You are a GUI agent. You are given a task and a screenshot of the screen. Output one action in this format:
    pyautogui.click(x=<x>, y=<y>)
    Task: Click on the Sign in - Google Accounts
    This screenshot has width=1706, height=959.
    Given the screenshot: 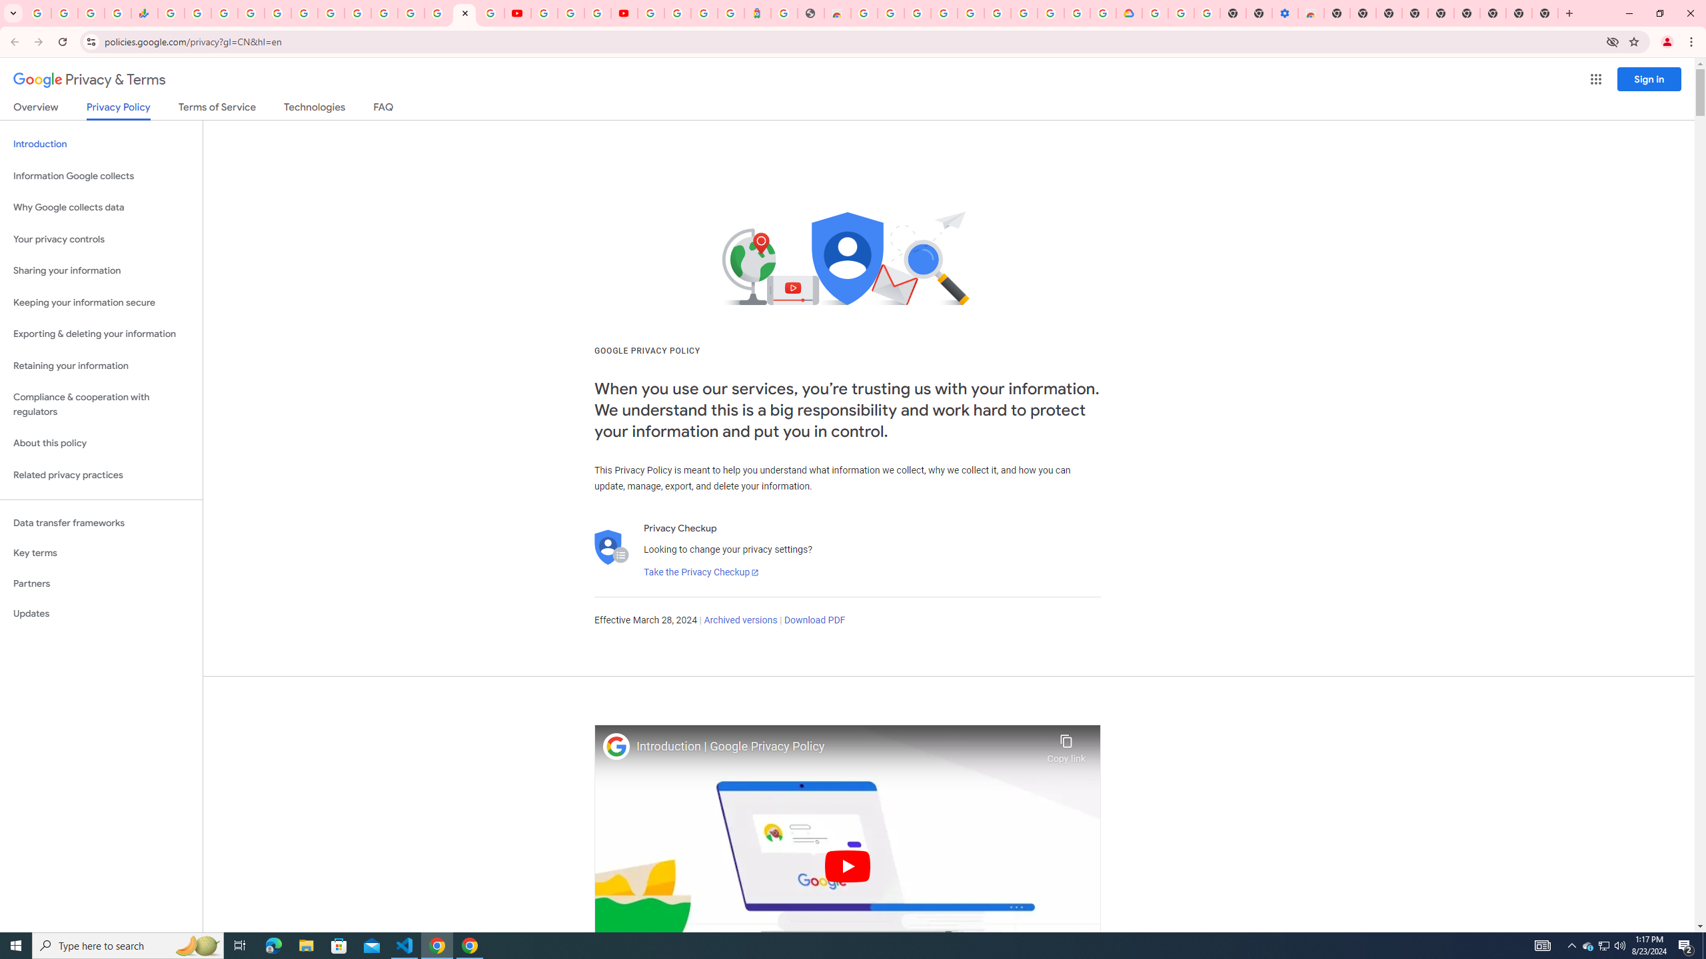 What is the action you would take?
    pyautogui.click(x=678, y=13)
    